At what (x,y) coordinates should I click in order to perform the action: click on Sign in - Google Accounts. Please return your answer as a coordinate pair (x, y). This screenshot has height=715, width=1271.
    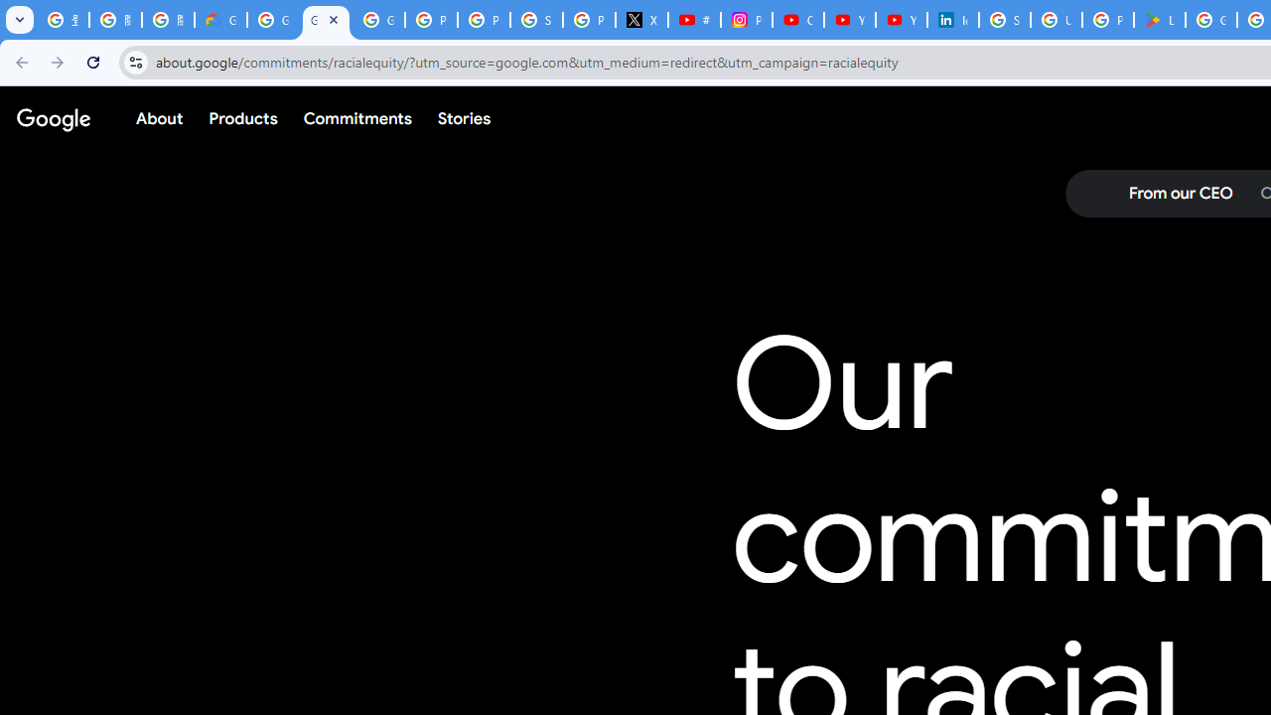
    Looking at the image, I should click on (536, 20).